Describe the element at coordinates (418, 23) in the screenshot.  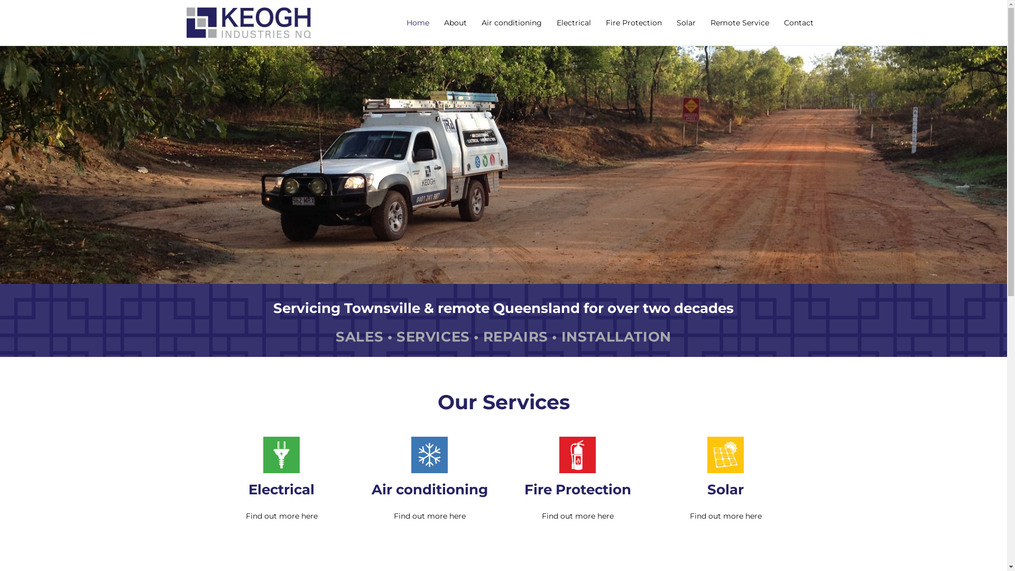
I see `Home` at that location.